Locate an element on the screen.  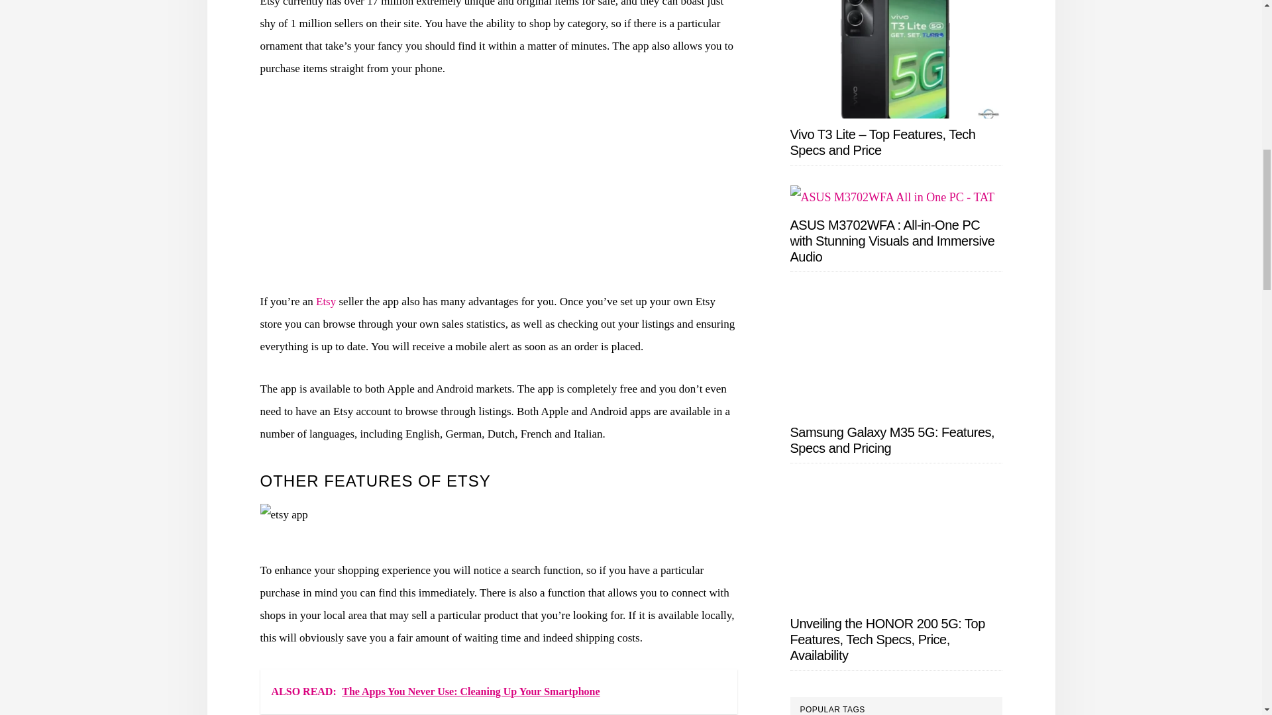
Etsy is located at coordinates (325, 302).